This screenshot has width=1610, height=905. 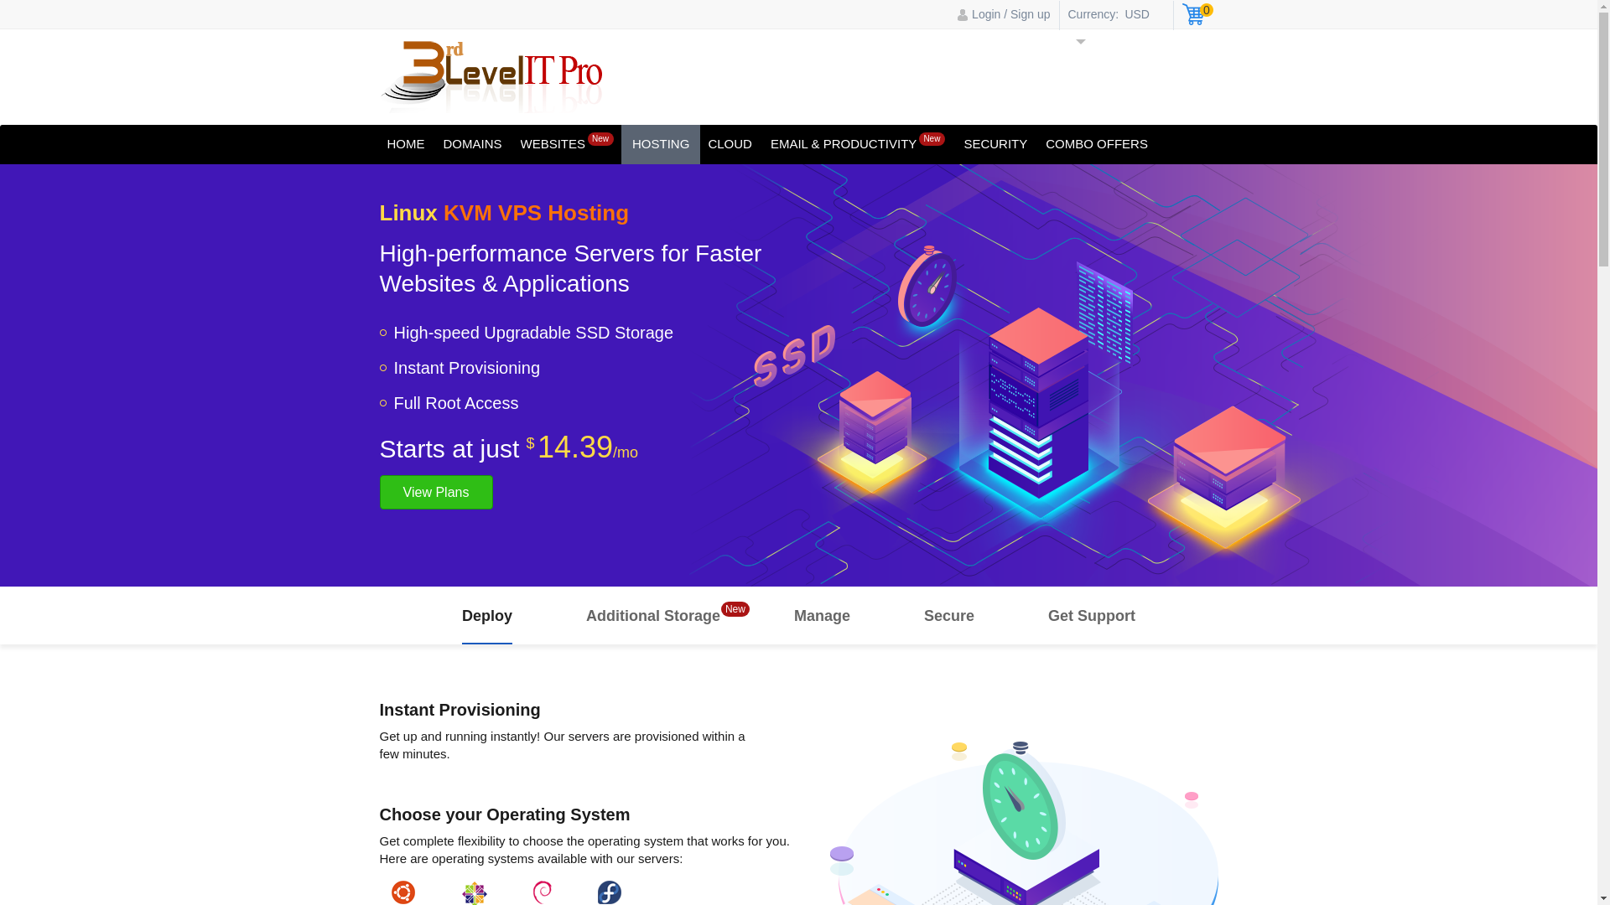 I want to click on Manage, so click(x=822, y=616).